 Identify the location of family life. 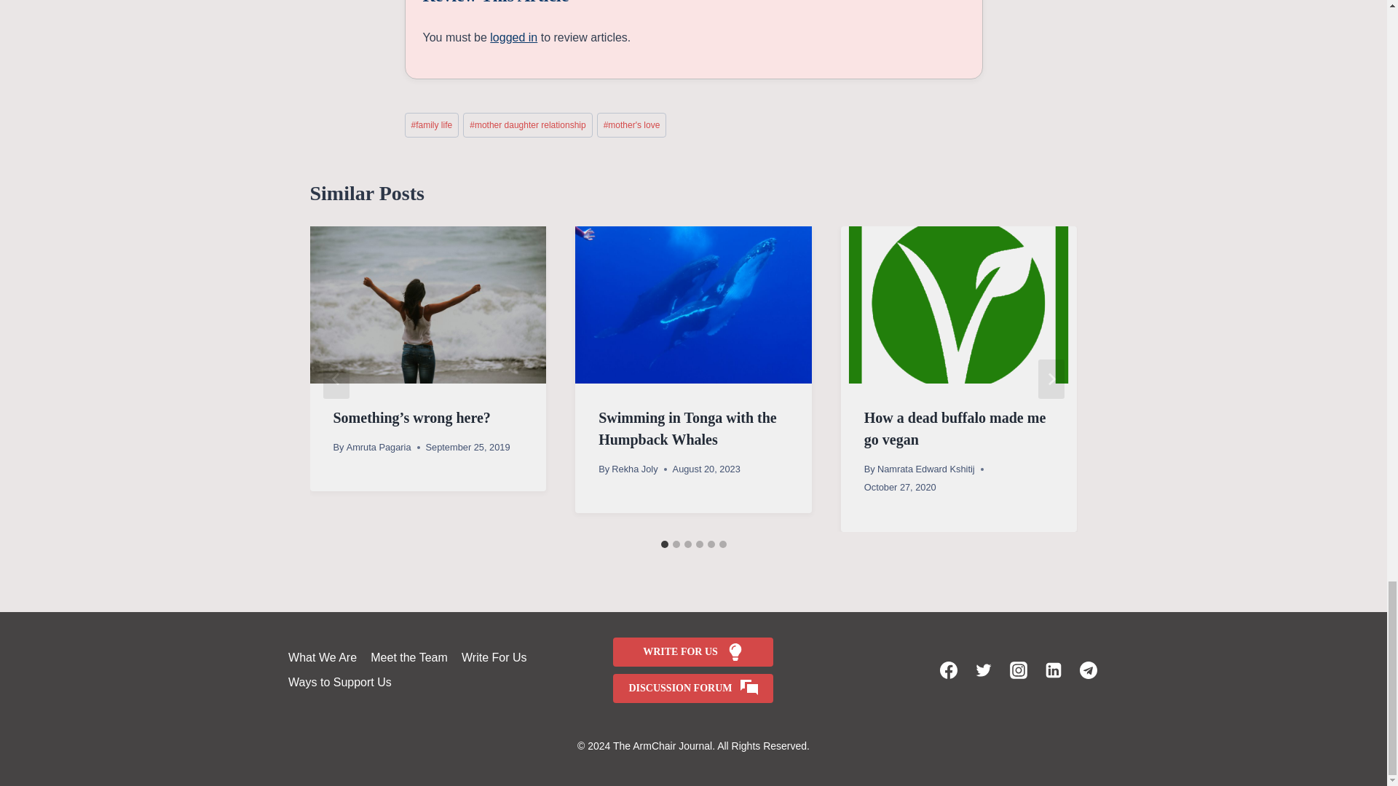
(433, 125).